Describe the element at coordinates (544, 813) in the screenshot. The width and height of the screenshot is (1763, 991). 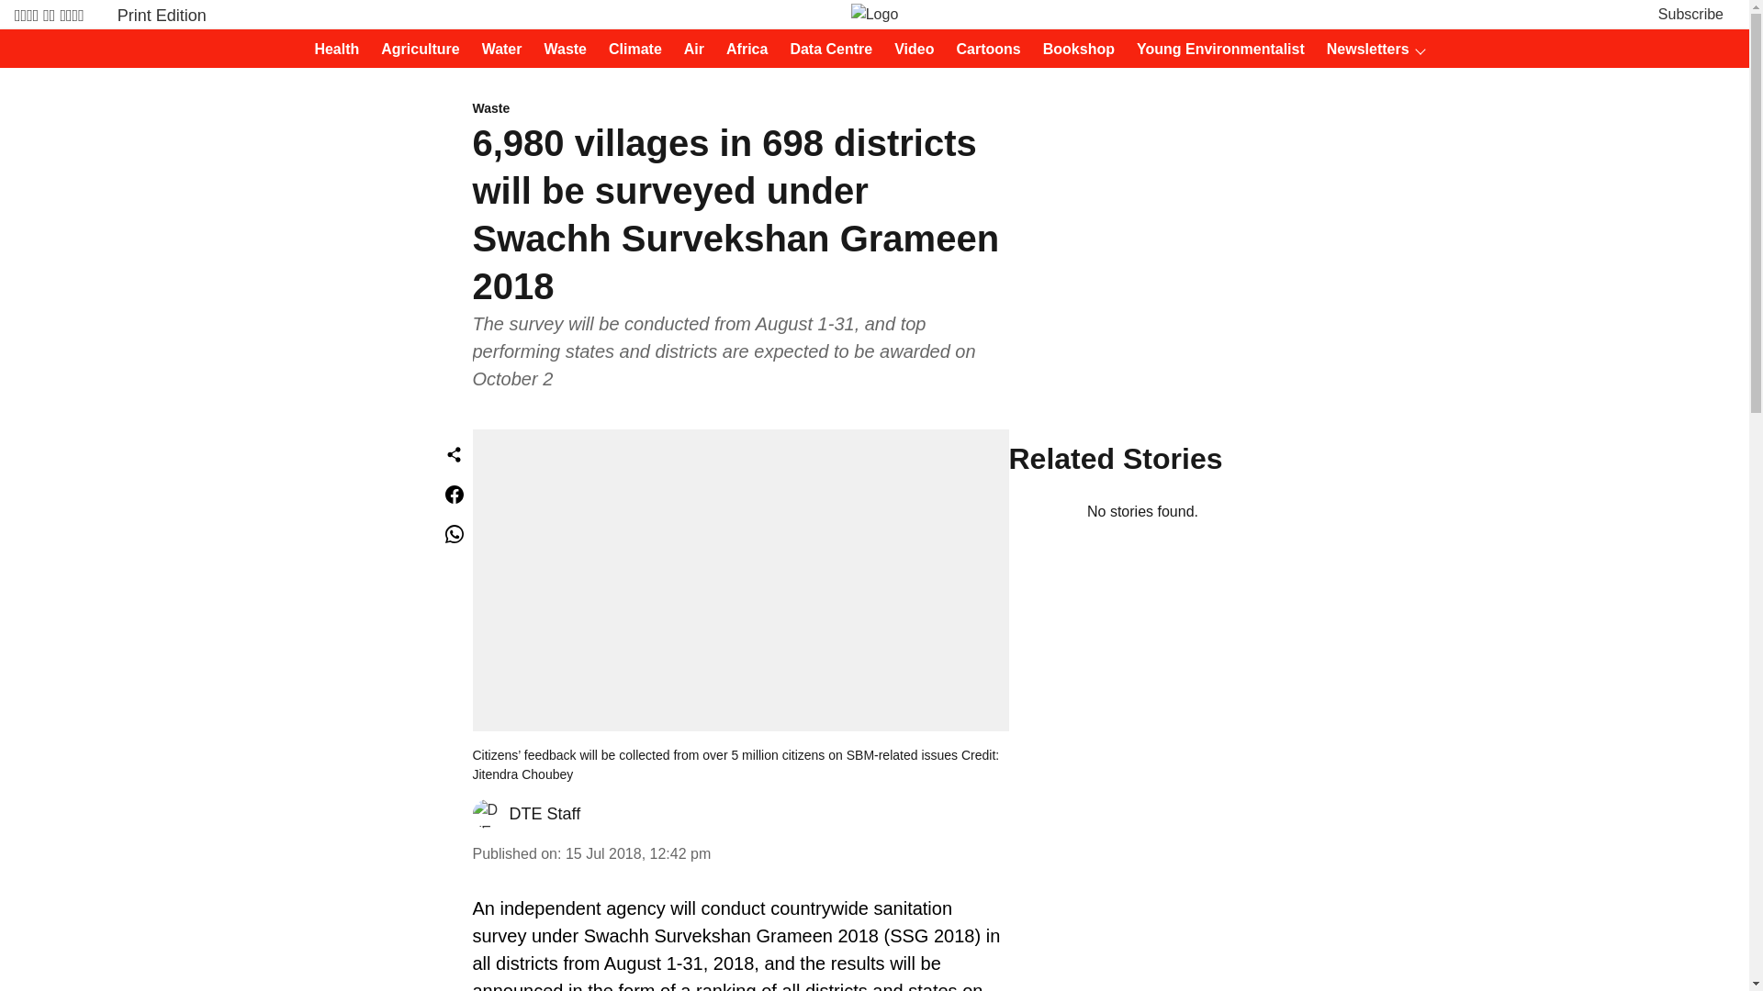
I see `DTE Staff` at that location.